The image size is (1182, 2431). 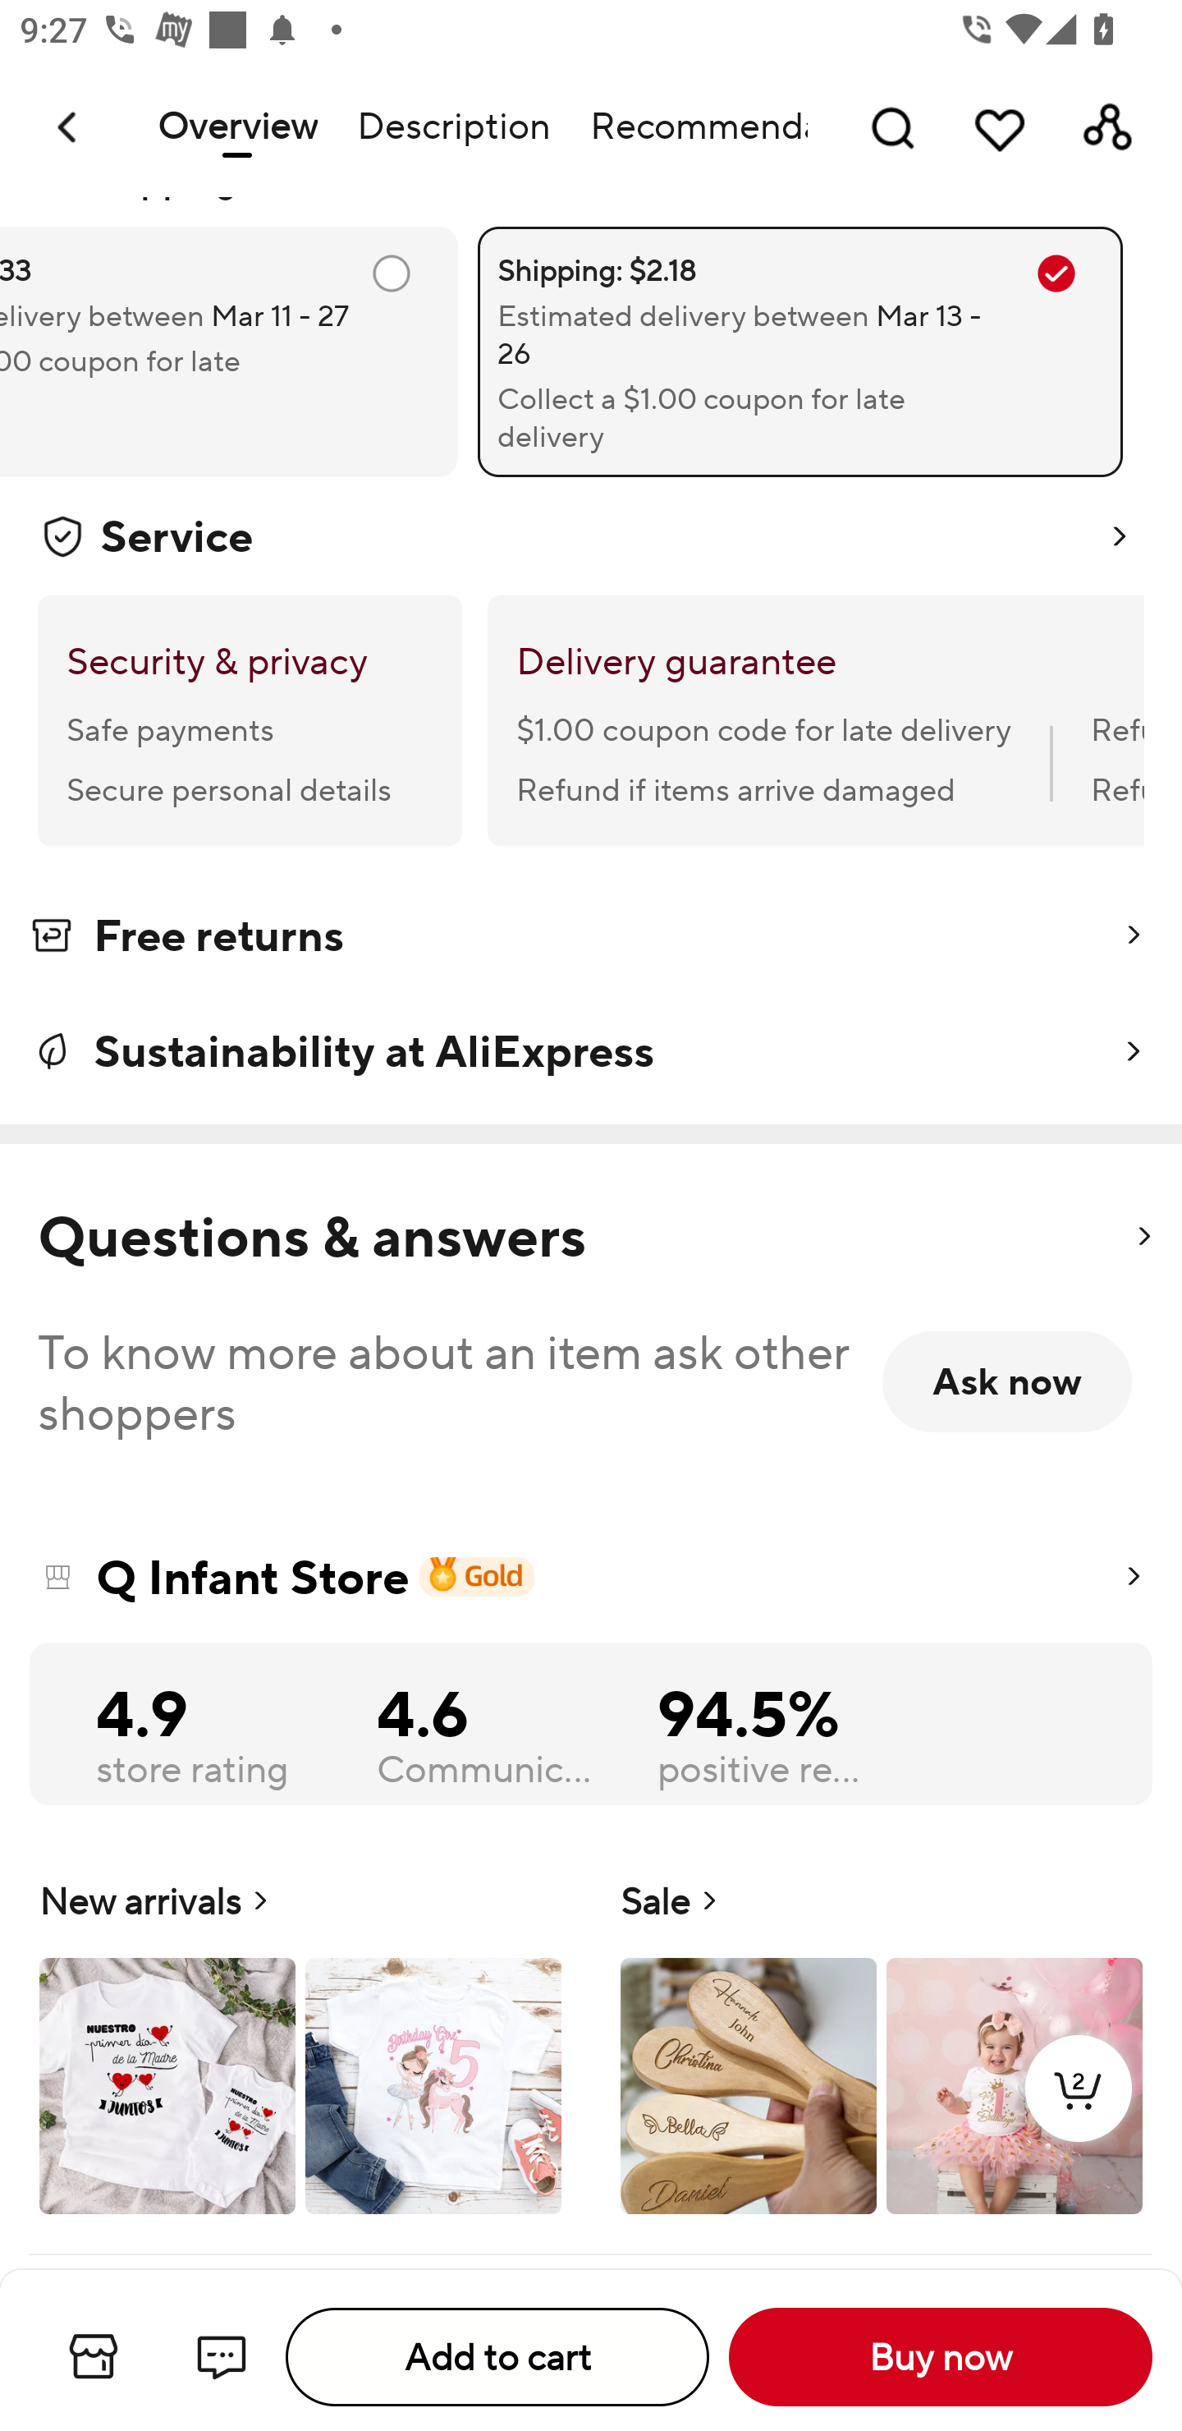 I want to click on New arrivals , so click(x=300, y=2044).